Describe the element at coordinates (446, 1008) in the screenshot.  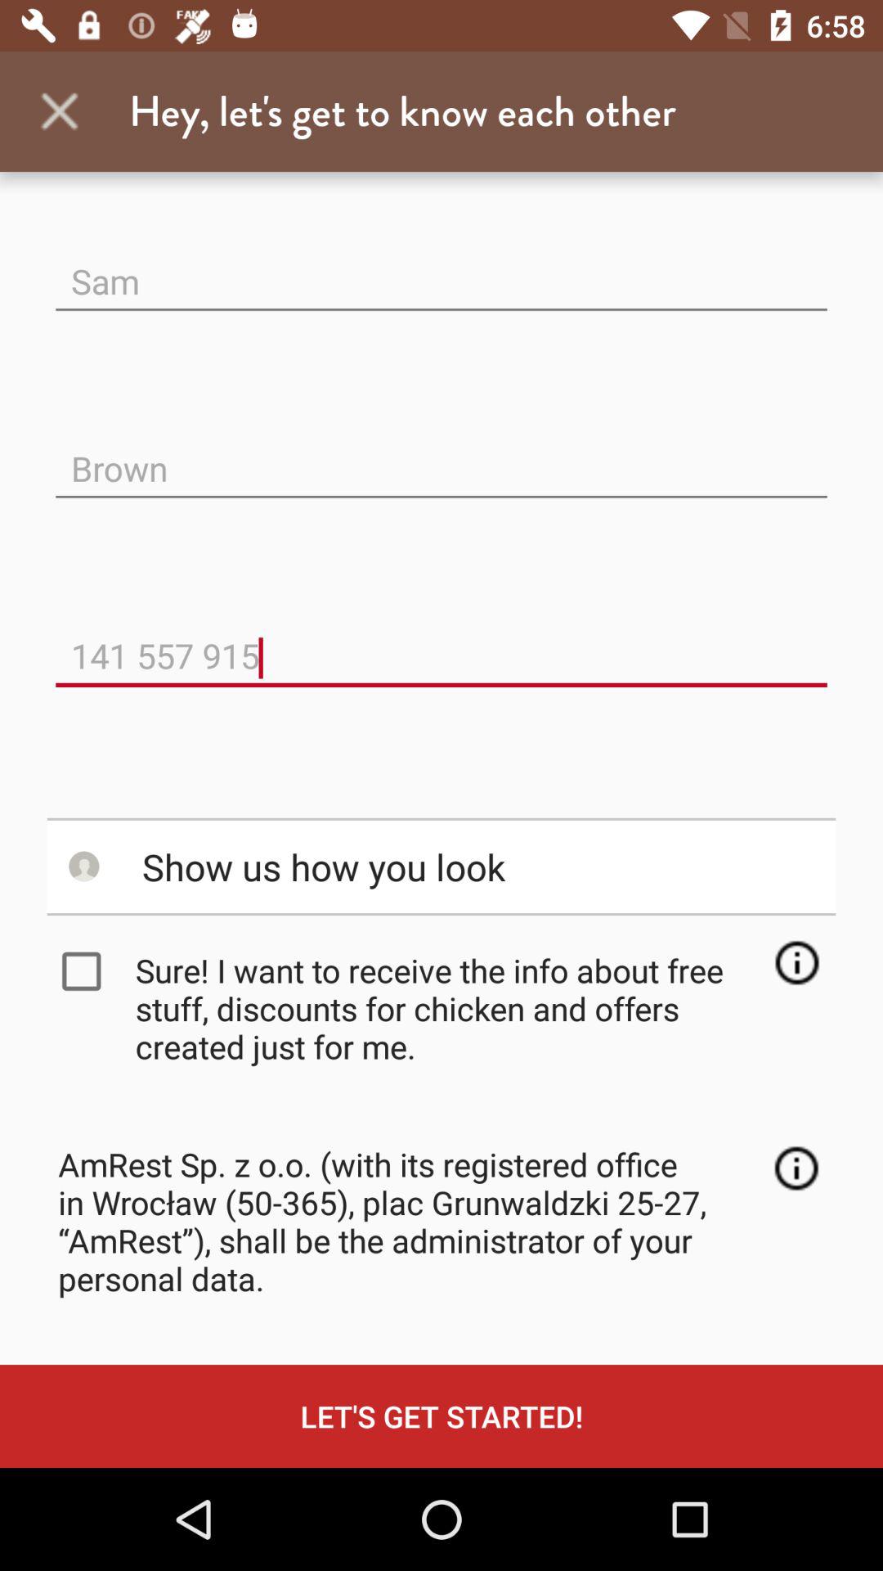
I see `flip until sure i want` at that location.